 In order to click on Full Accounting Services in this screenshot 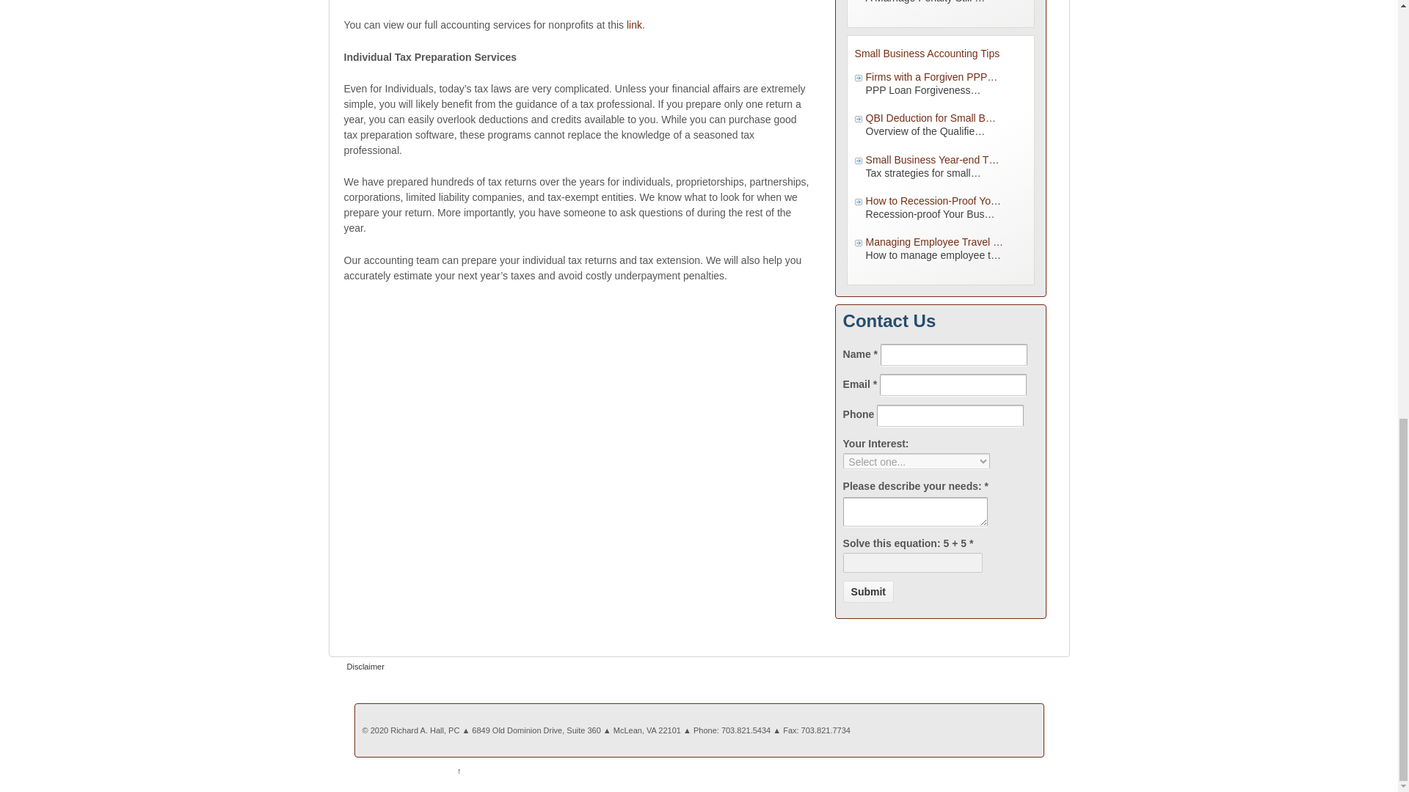, I will do `click(634, 25)`.